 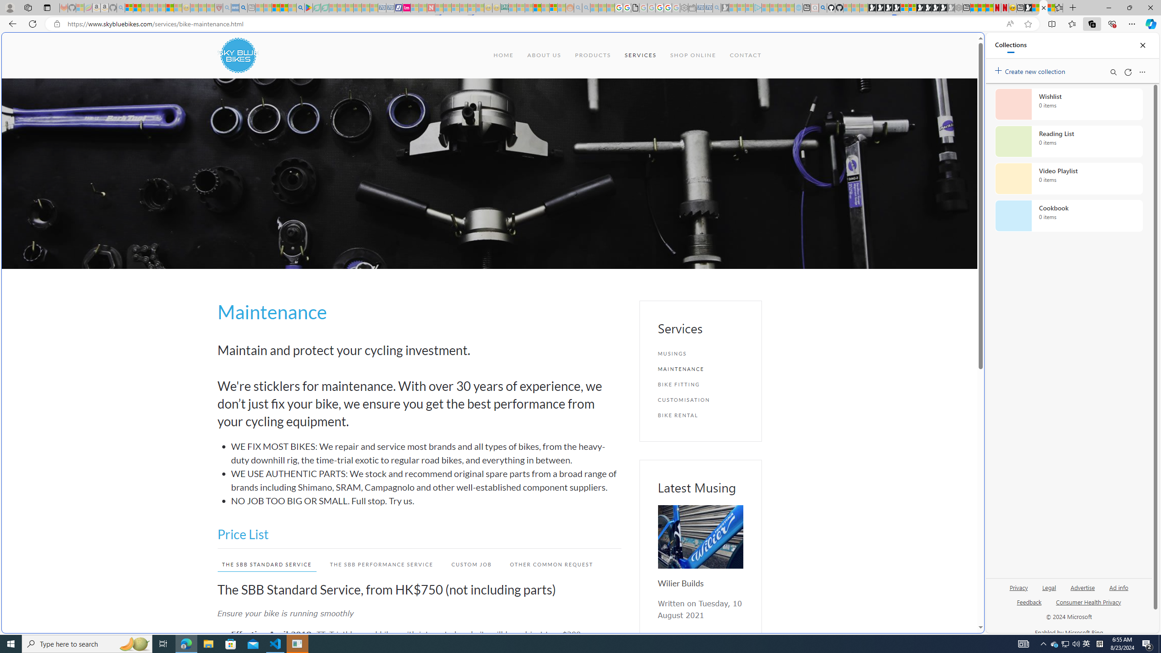 I want to click on Split screen, so click(x=1051, y=24).